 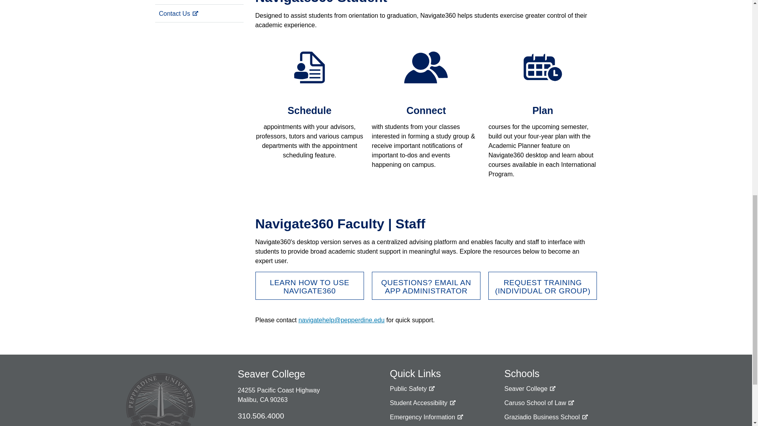 I want to click on Link to External Site, so click(x=412, y=389).